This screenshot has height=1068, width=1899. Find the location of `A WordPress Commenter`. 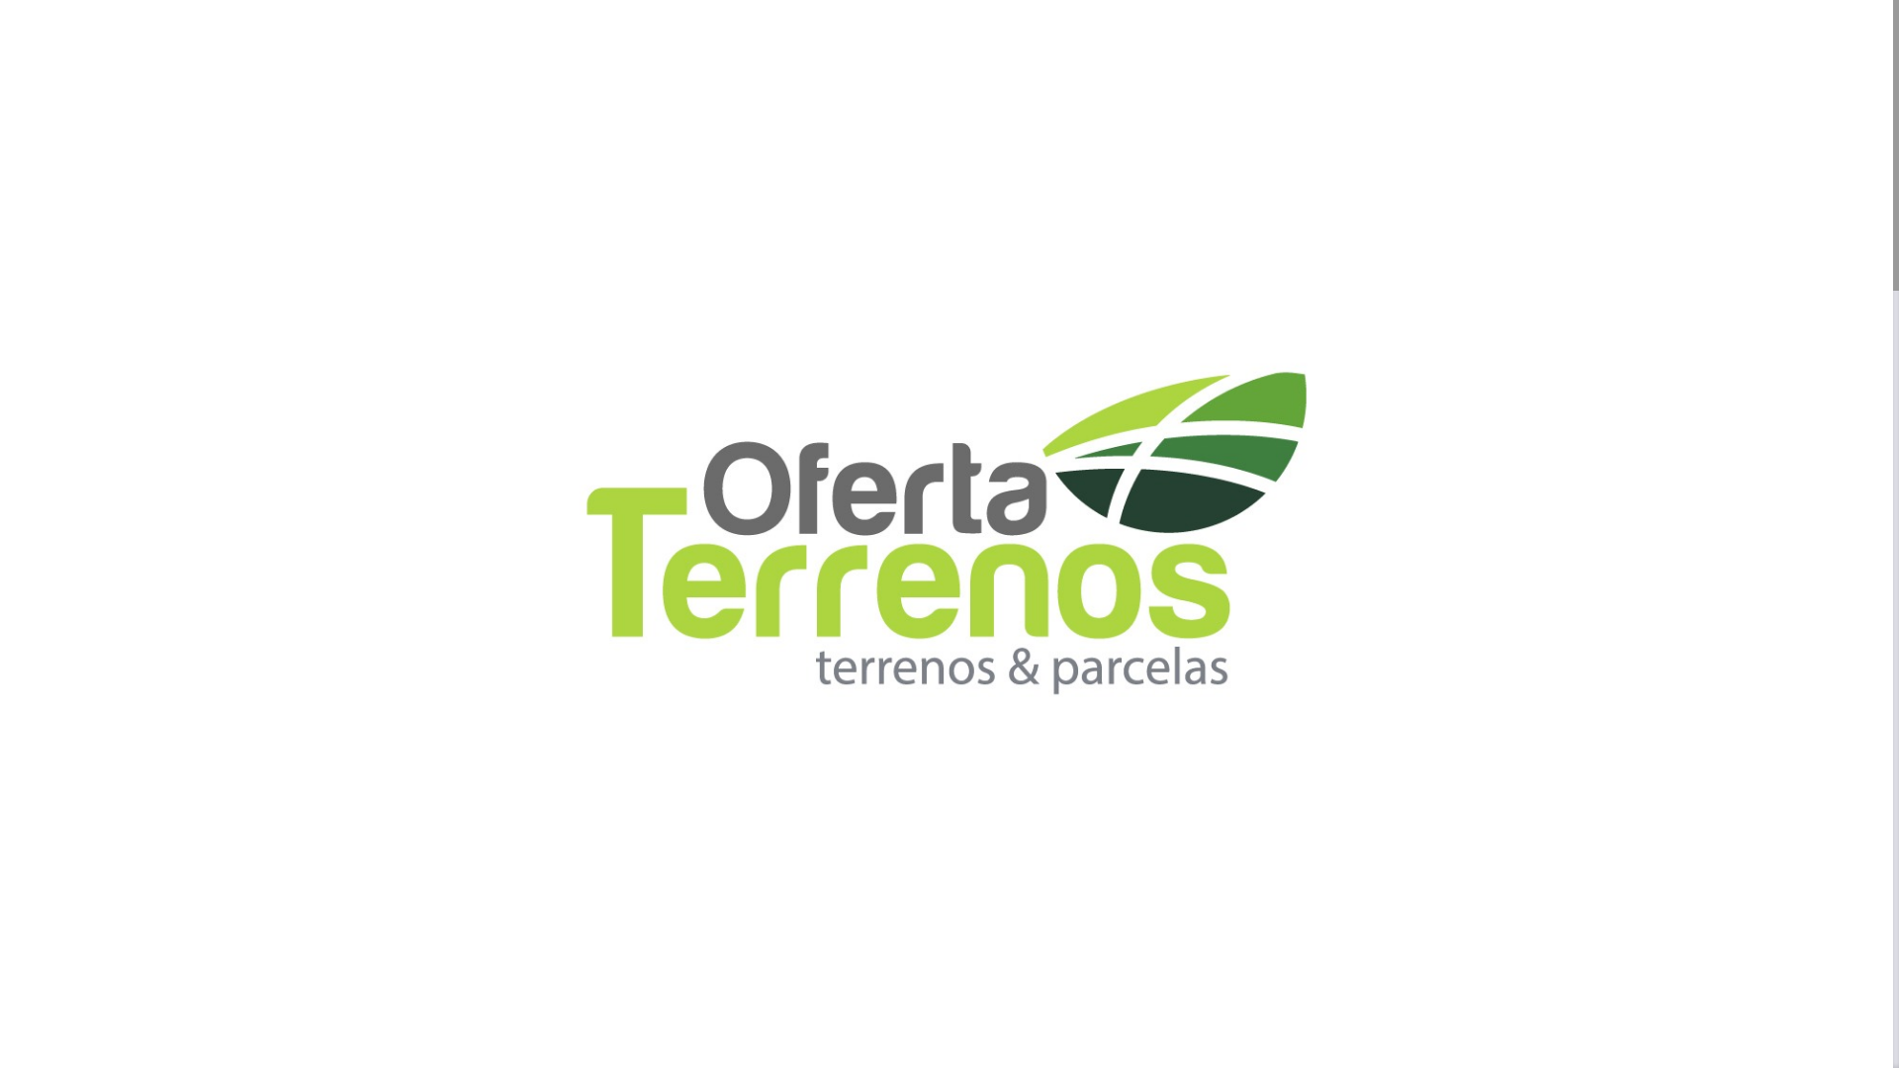

A WordPress Commenter is located at coordinates (1272, 878).